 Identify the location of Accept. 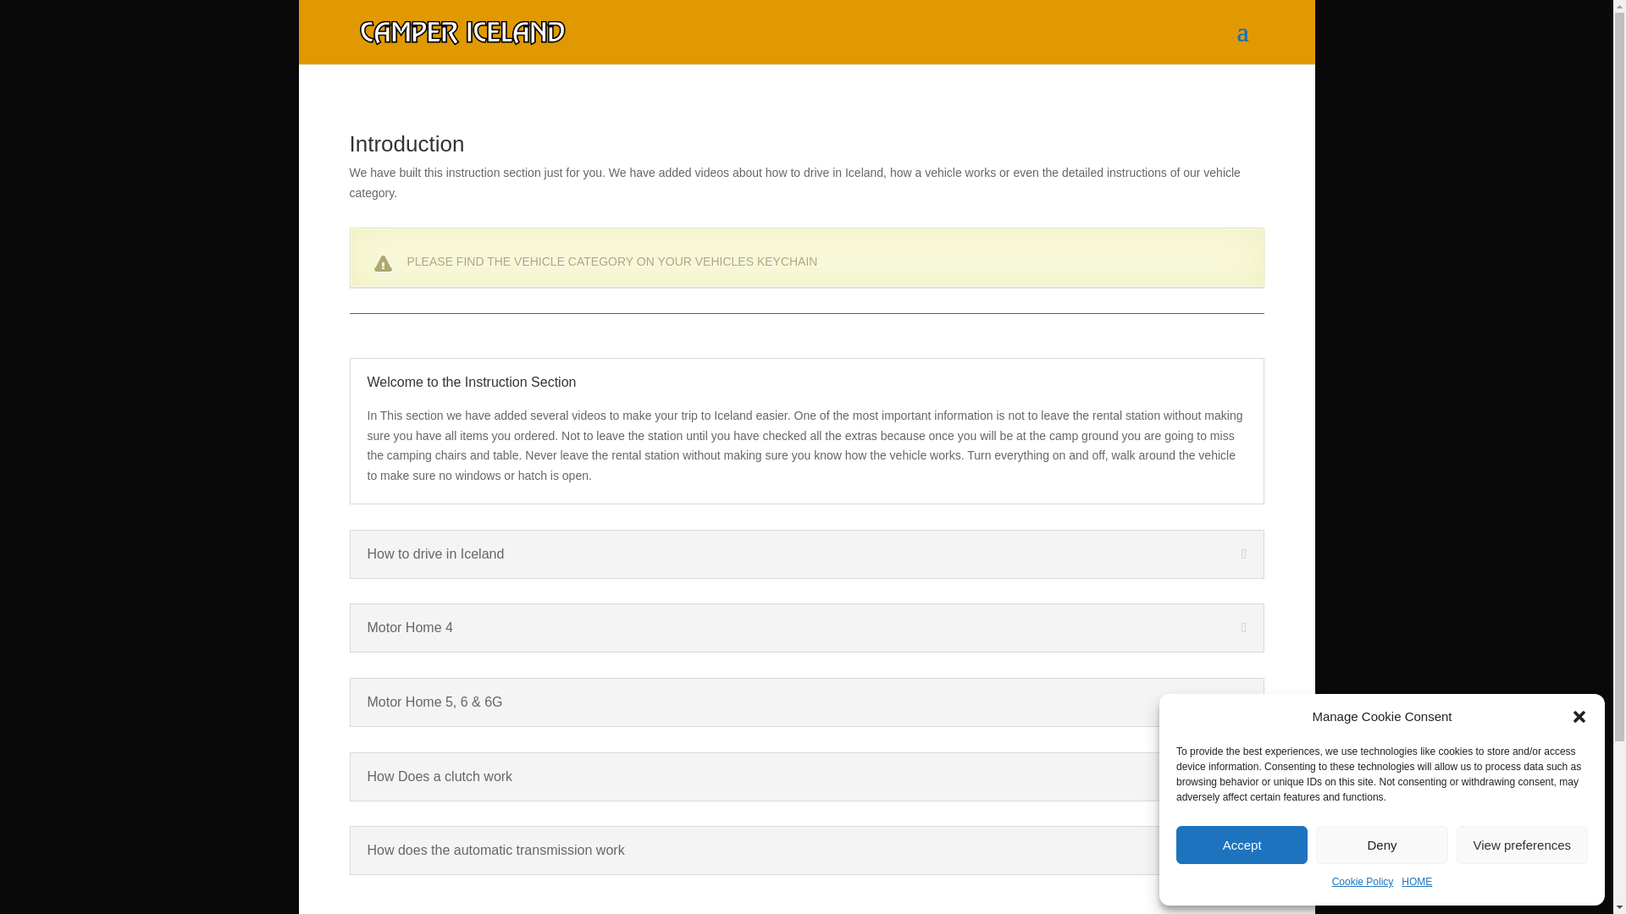
(1242, 845).